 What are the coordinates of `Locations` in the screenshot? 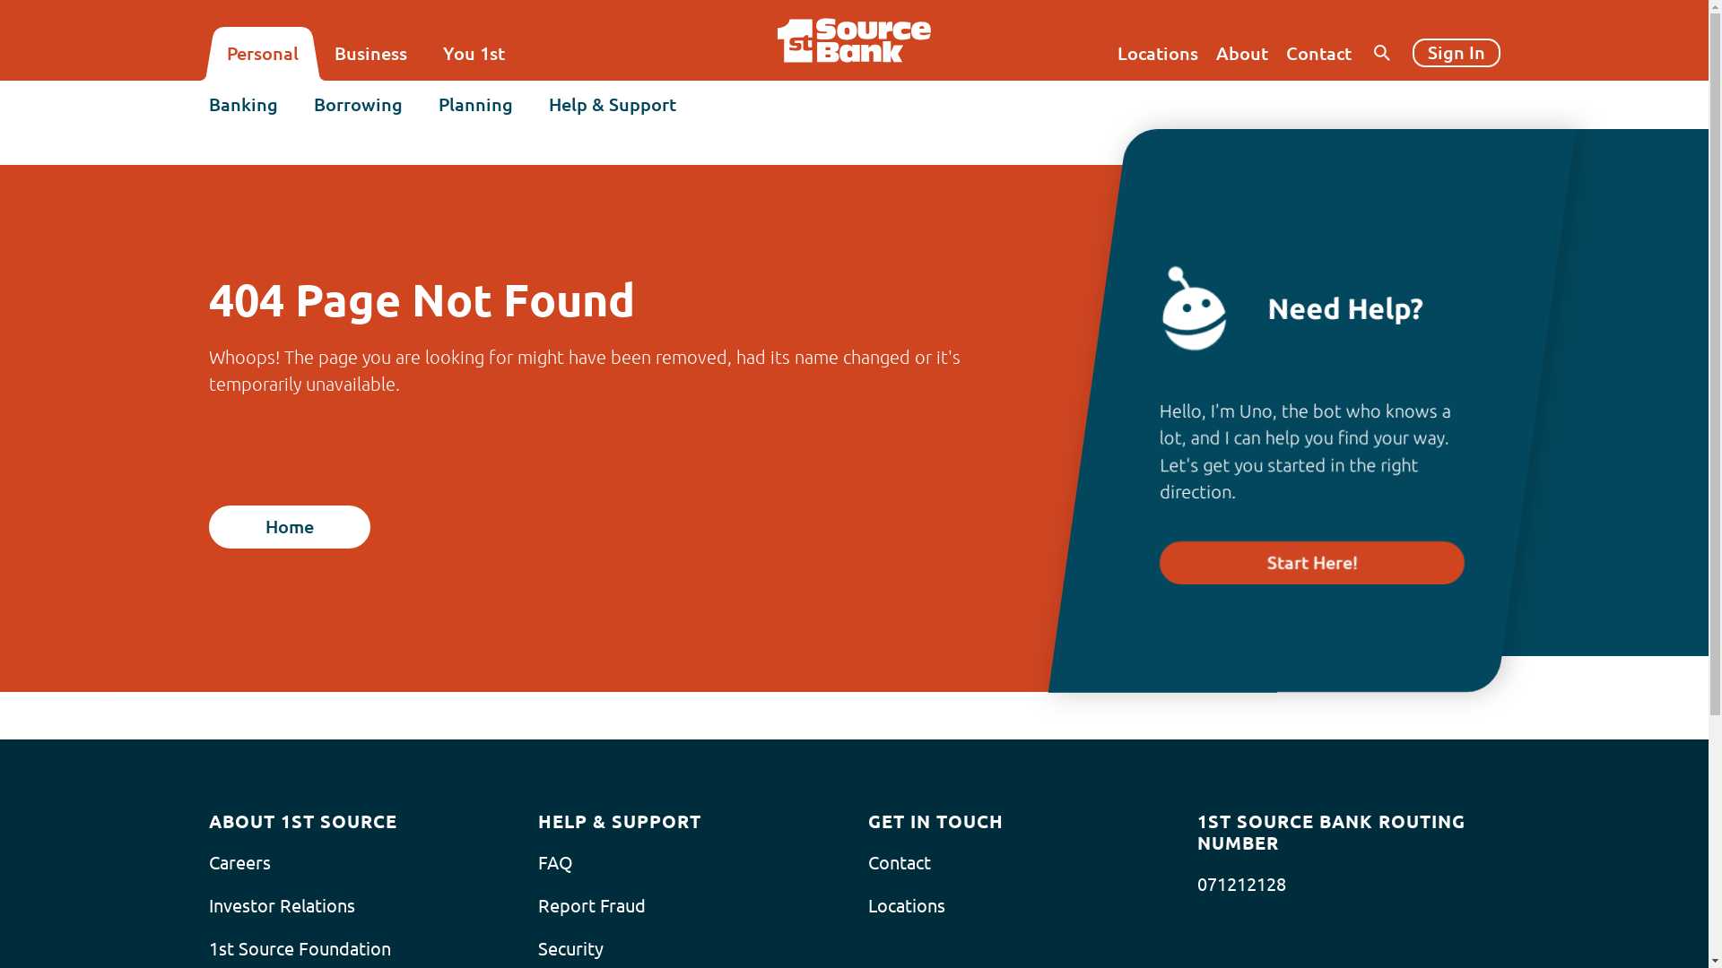 It's located at (1158, 54).